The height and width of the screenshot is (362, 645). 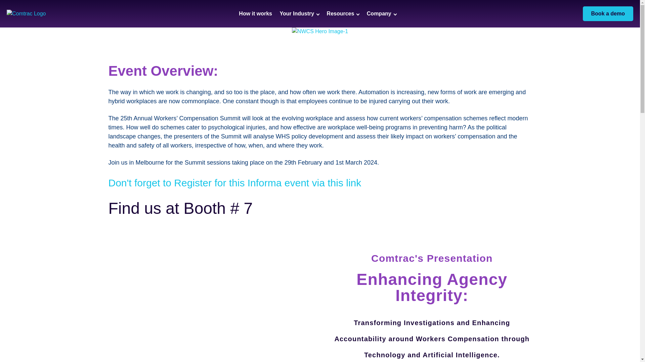 I want to click on Book a demo, so click(x=608, y=13).